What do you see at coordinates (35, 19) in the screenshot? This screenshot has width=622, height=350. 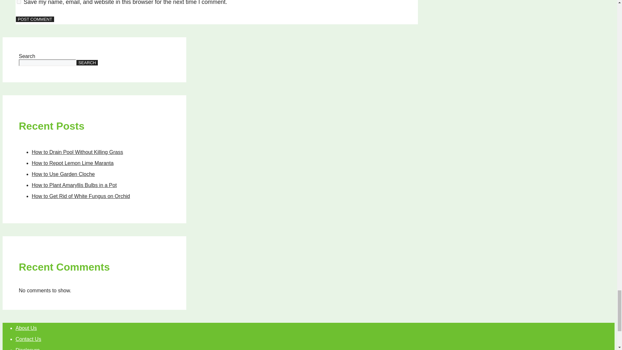 I see `Post Comment` at bounding box center [35, 19].